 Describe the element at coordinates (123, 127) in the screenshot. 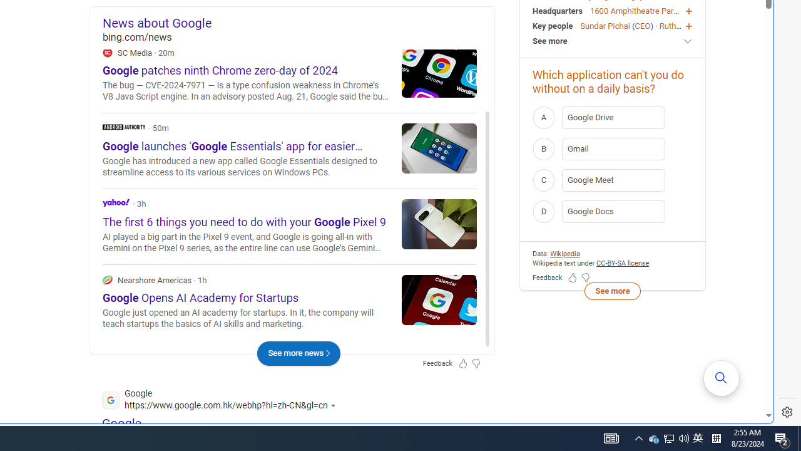

I see `Android Authority` at that location.